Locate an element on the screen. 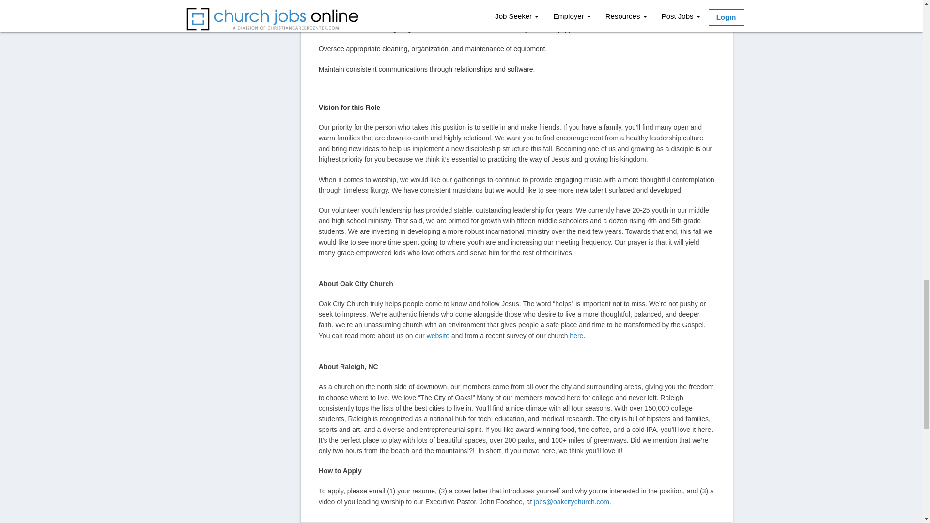  website is located at coordinates (438, 335).